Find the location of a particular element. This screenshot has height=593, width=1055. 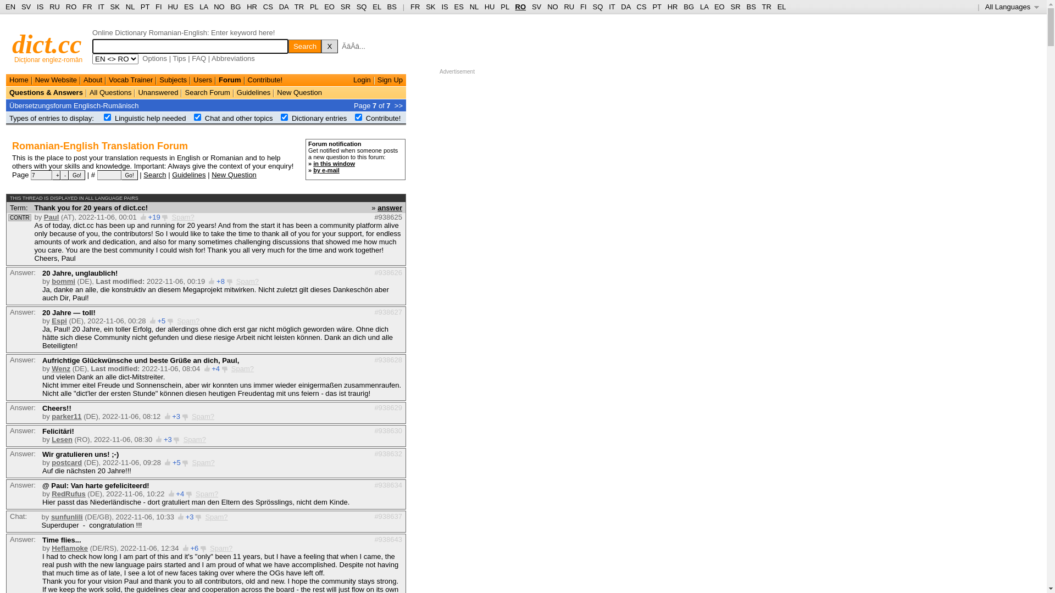

Spam? is located at coordinates (243, 369).